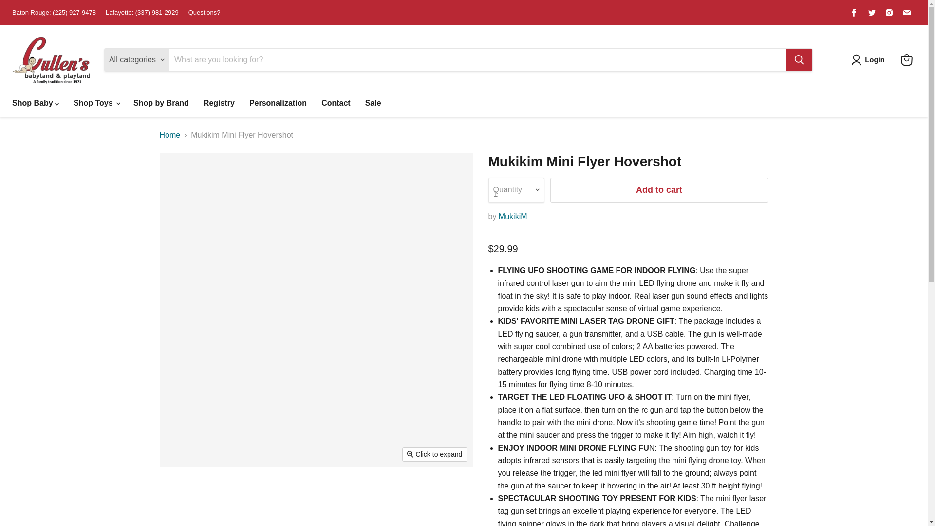  I want to click on Instagram, so click(889, 12).